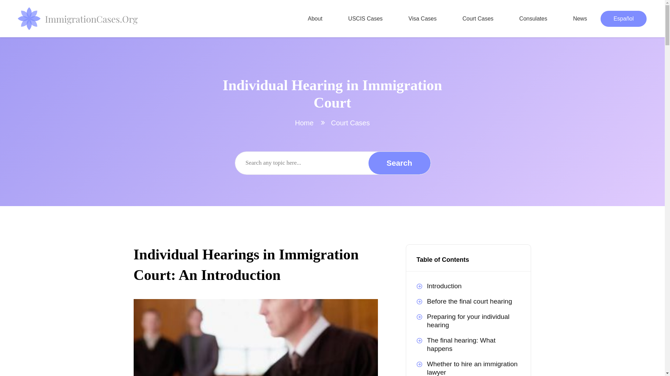 The width and height of the screenshot is (670, 376). I want to click on Court Cases, so click(350, 123).